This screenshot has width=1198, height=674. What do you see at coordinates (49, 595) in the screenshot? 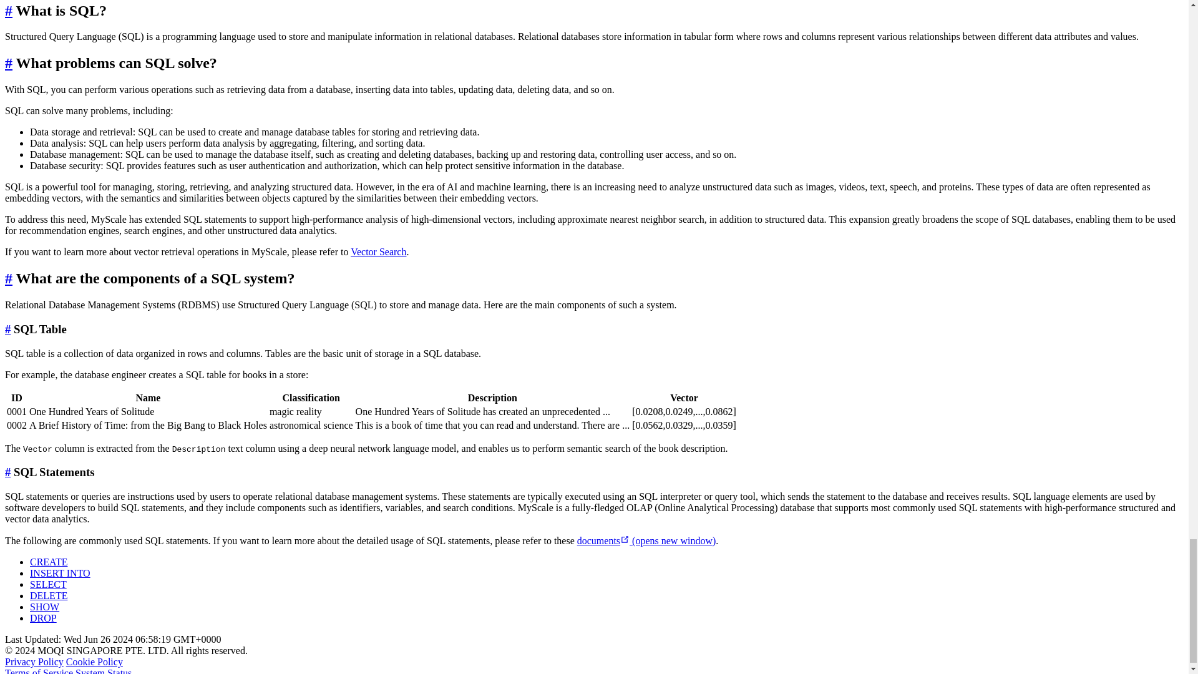
I see `DELETE` at bounding box center [49, 595].